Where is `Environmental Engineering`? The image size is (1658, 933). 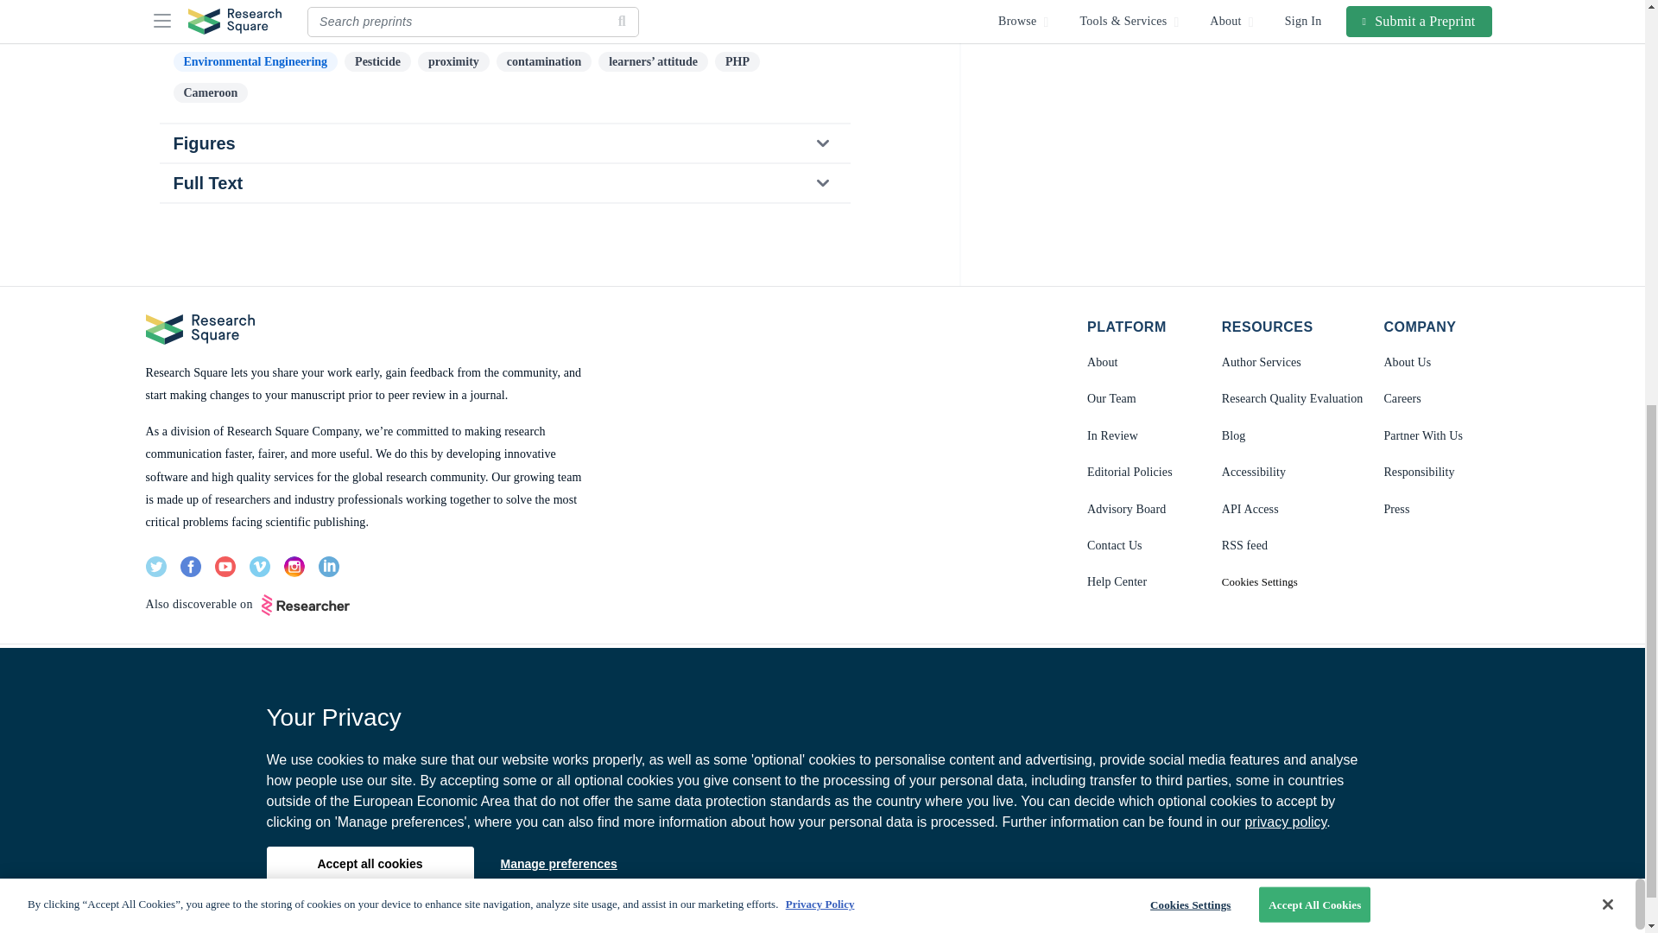
Environmental Engineering is located at coordinates (255, 62).